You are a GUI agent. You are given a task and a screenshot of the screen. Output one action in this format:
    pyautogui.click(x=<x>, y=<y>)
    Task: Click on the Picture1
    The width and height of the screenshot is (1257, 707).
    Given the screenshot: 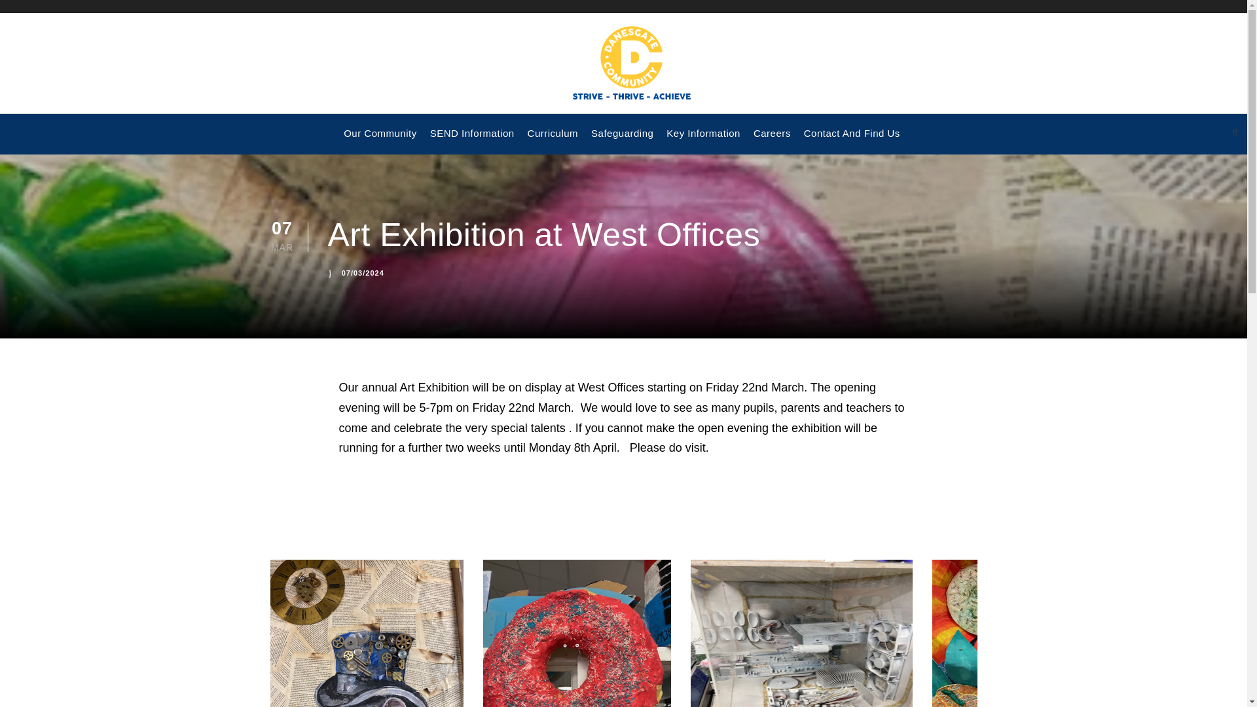 What is the action you would take?
    pyautogui.click(x=366, y=634)
    